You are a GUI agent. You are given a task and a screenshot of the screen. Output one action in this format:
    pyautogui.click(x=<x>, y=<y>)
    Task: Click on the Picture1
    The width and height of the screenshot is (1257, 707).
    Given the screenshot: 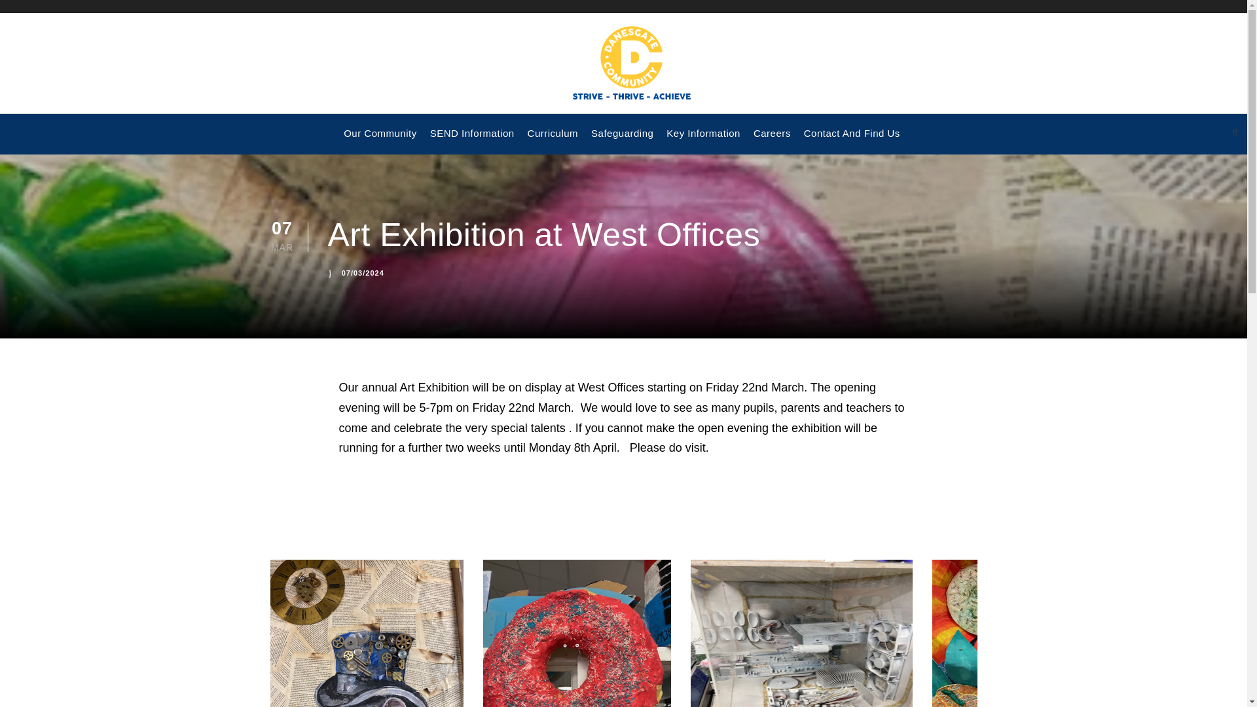 What is the action you would take?
    pyautogui.click(x=366, y=634)
    